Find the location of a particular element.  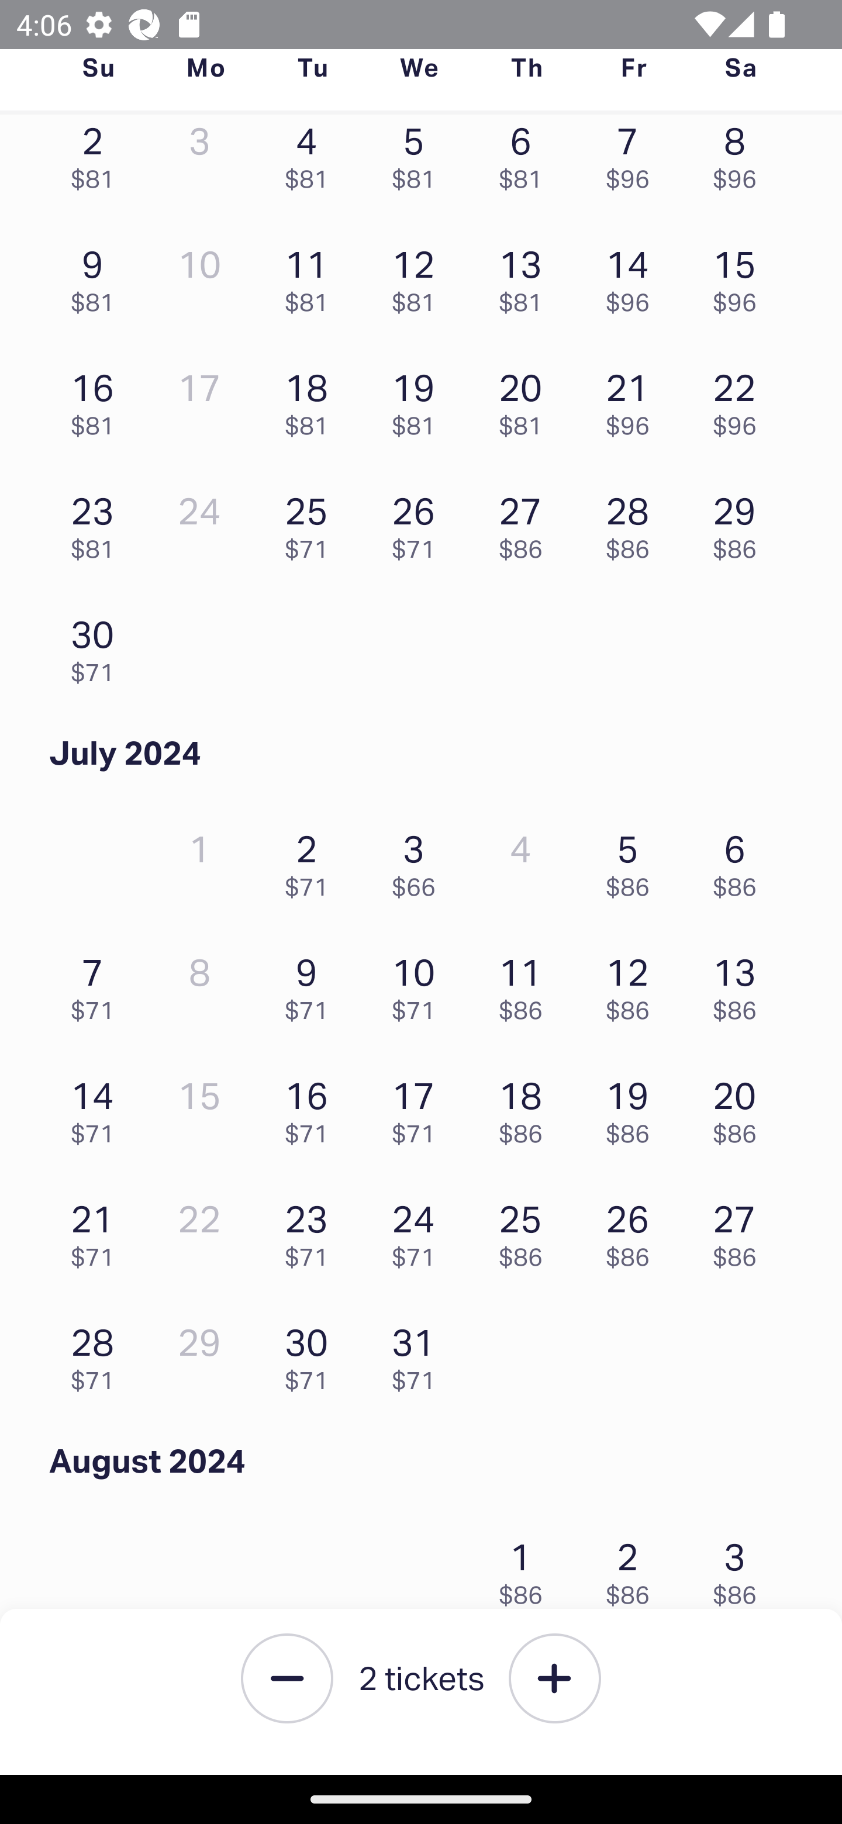

11 $81 is located at coordinates (312, 276).